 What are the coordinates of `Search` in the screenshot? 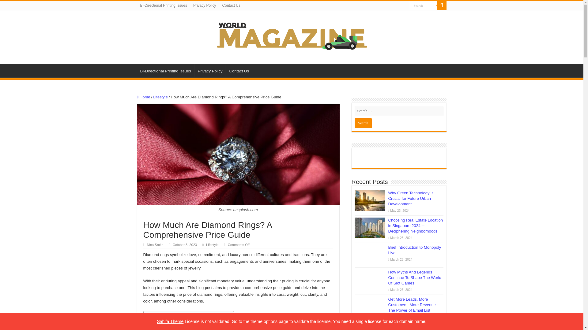 It's located at (442, 5).